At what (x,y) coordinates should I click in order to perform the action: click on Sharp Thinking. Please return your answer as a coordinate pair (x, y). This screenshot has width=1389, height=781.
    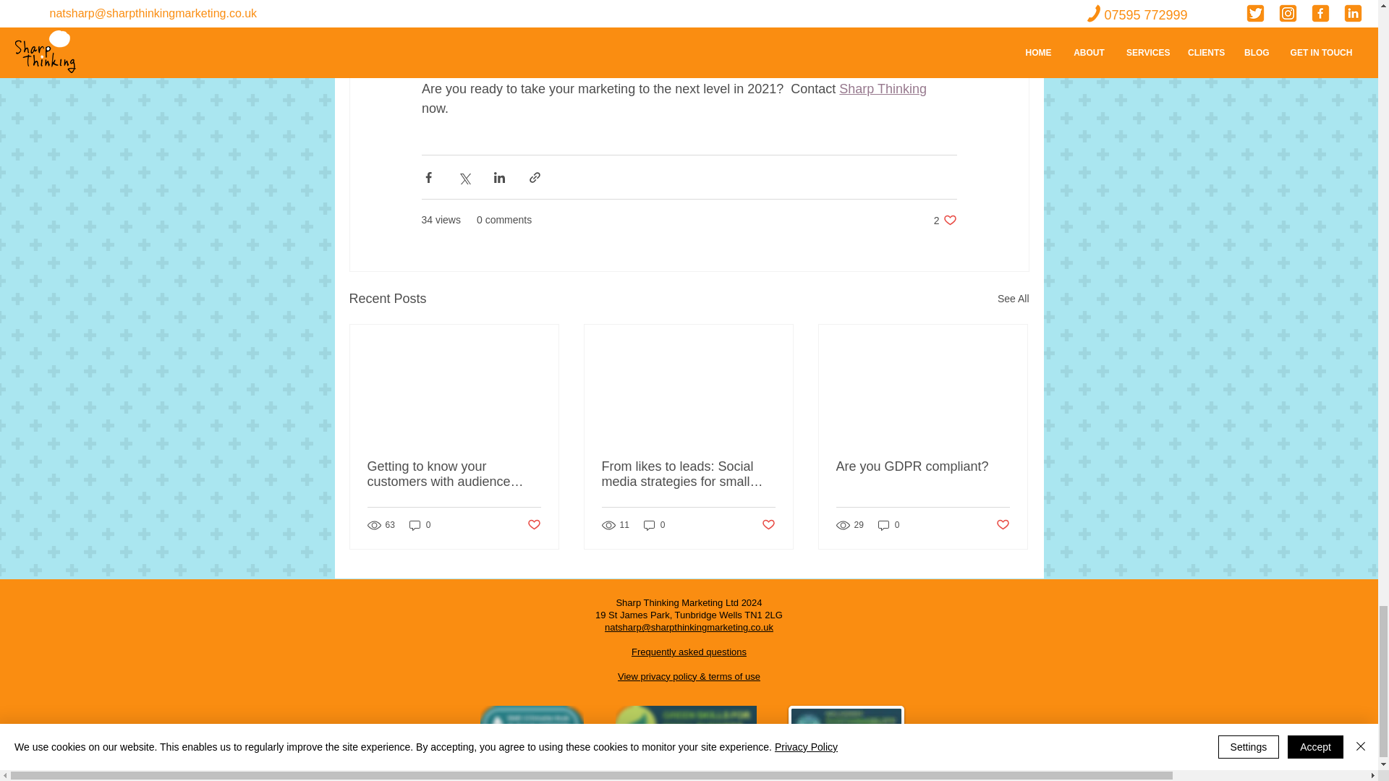
    Looking at the image, I should click on (945, 220).